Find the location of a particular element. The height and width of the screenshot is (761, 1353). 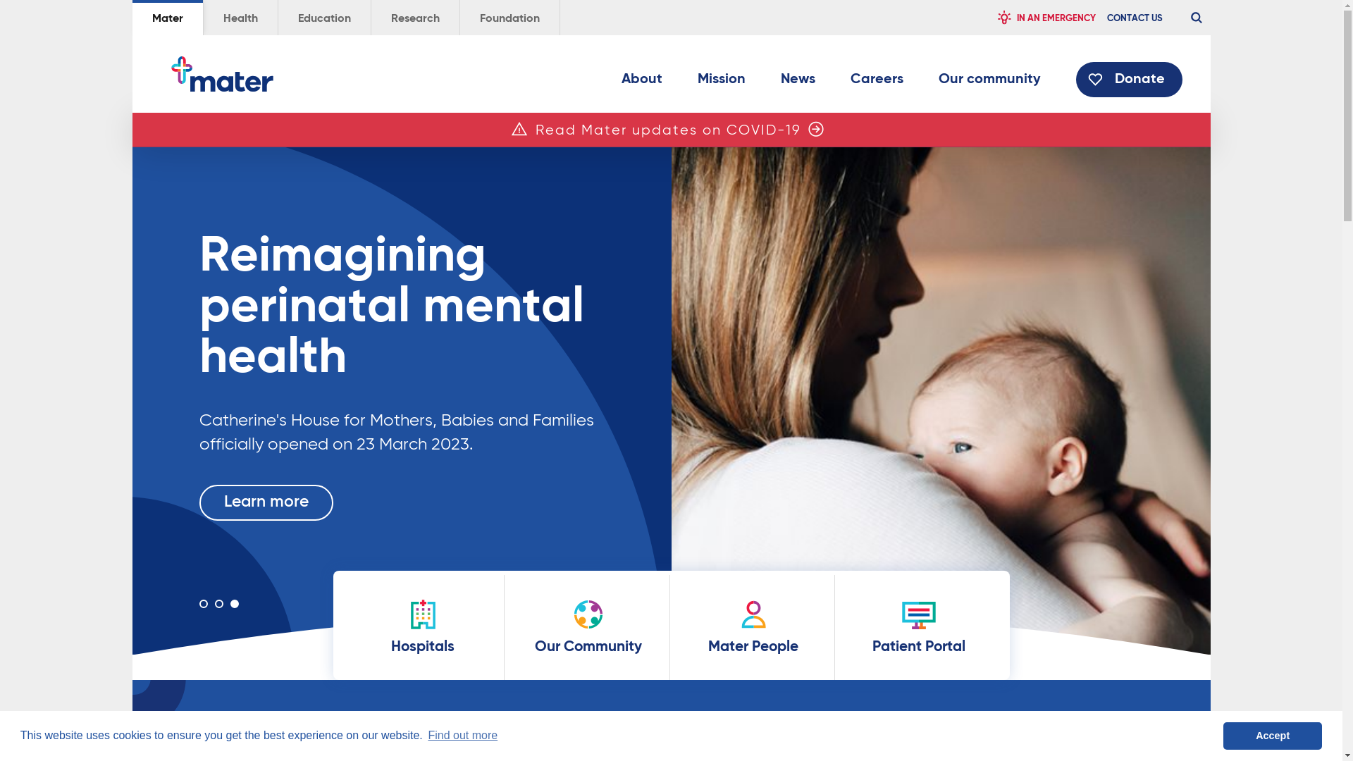

About is located at coordinates (642, 83).